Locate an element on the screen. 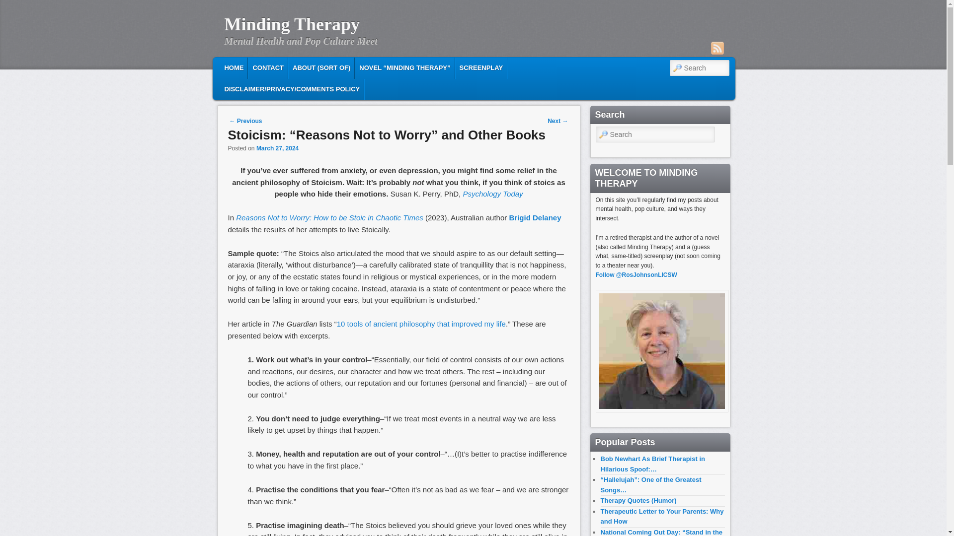 The height and width of the screenshot is (536, 954). Psychology Today is located at coordinates (493, 194).